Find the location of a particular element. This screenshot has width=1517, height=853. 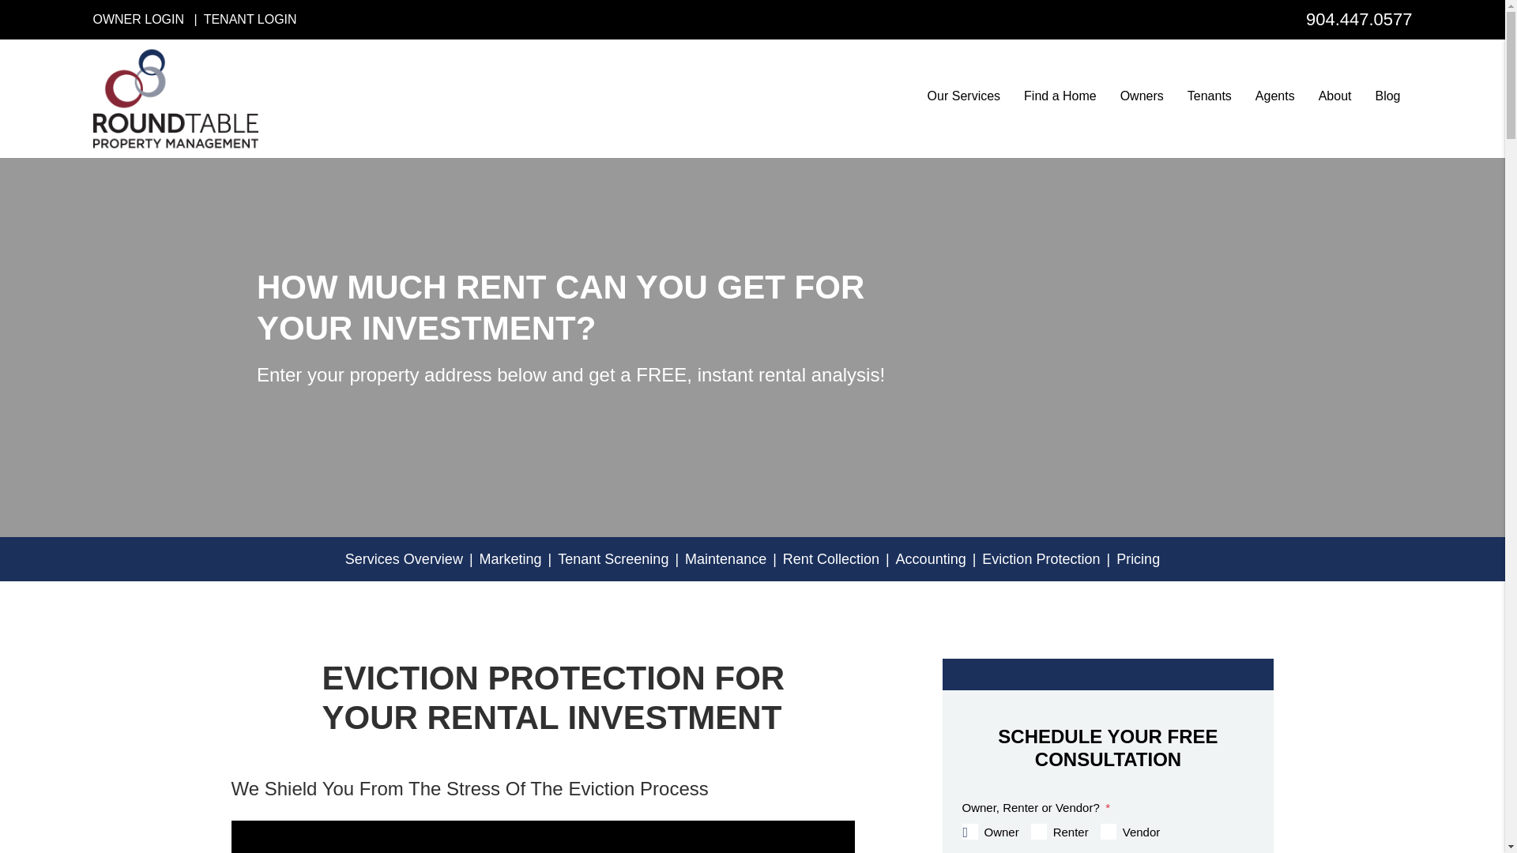

TENANT LOGIN is located at coordinates (250, 19).